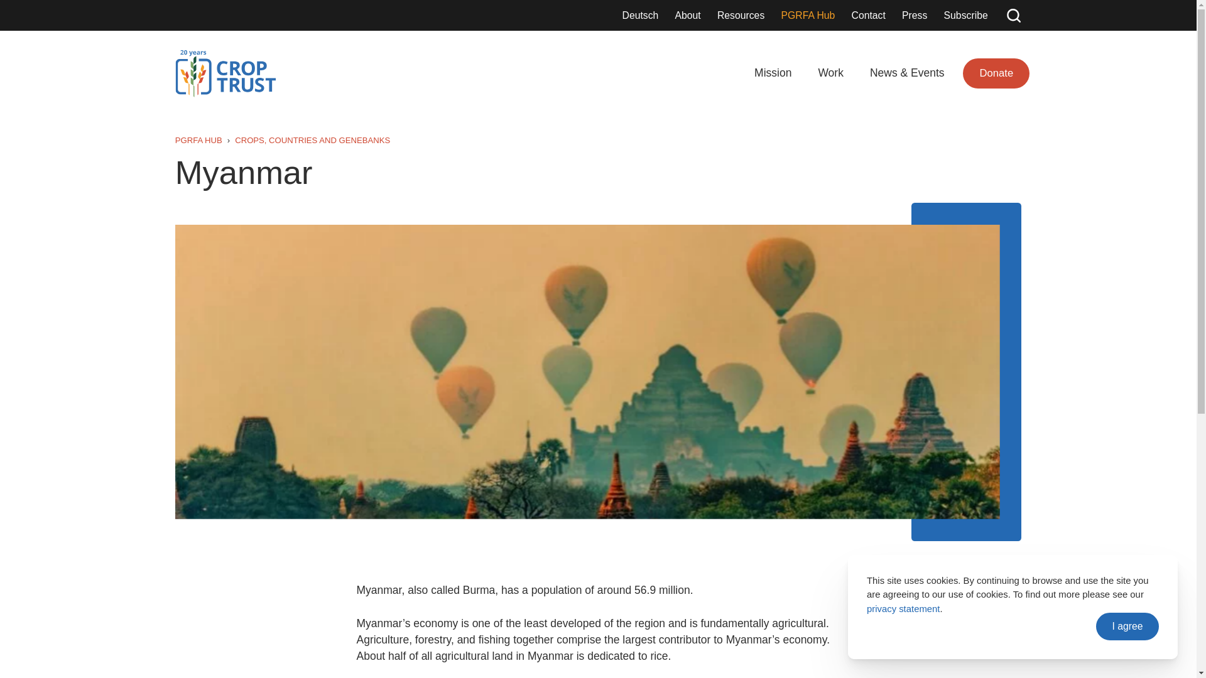 The height and width of the screenshot is (678, 1206). I want to click on About, so click(687, 14).